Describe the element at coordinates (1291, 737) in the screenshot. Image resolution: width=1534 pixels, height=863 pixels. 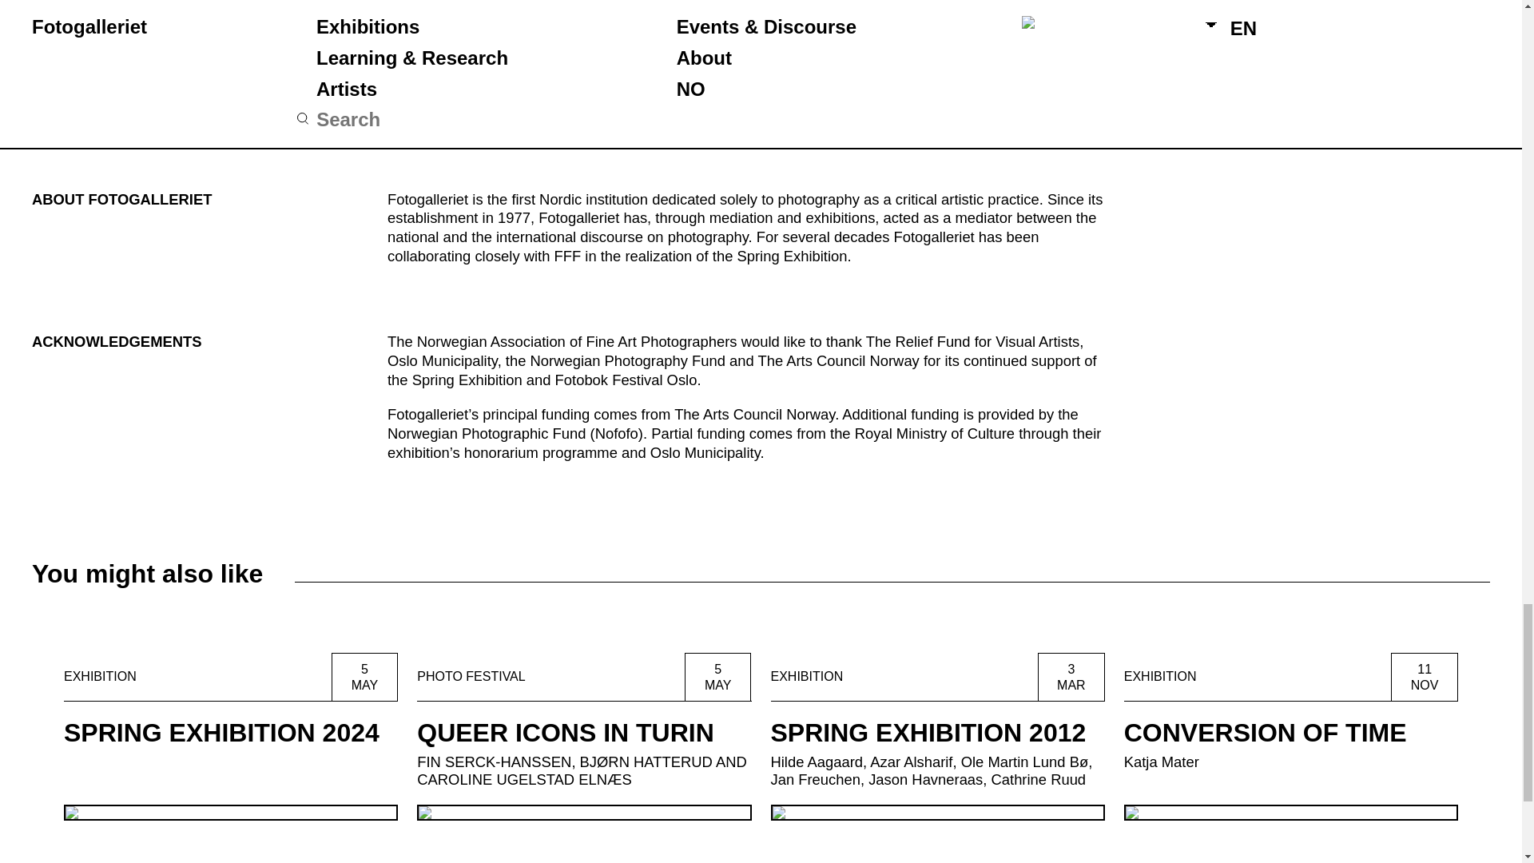
I see `SPRING EXHIBITION 2024` at that location.